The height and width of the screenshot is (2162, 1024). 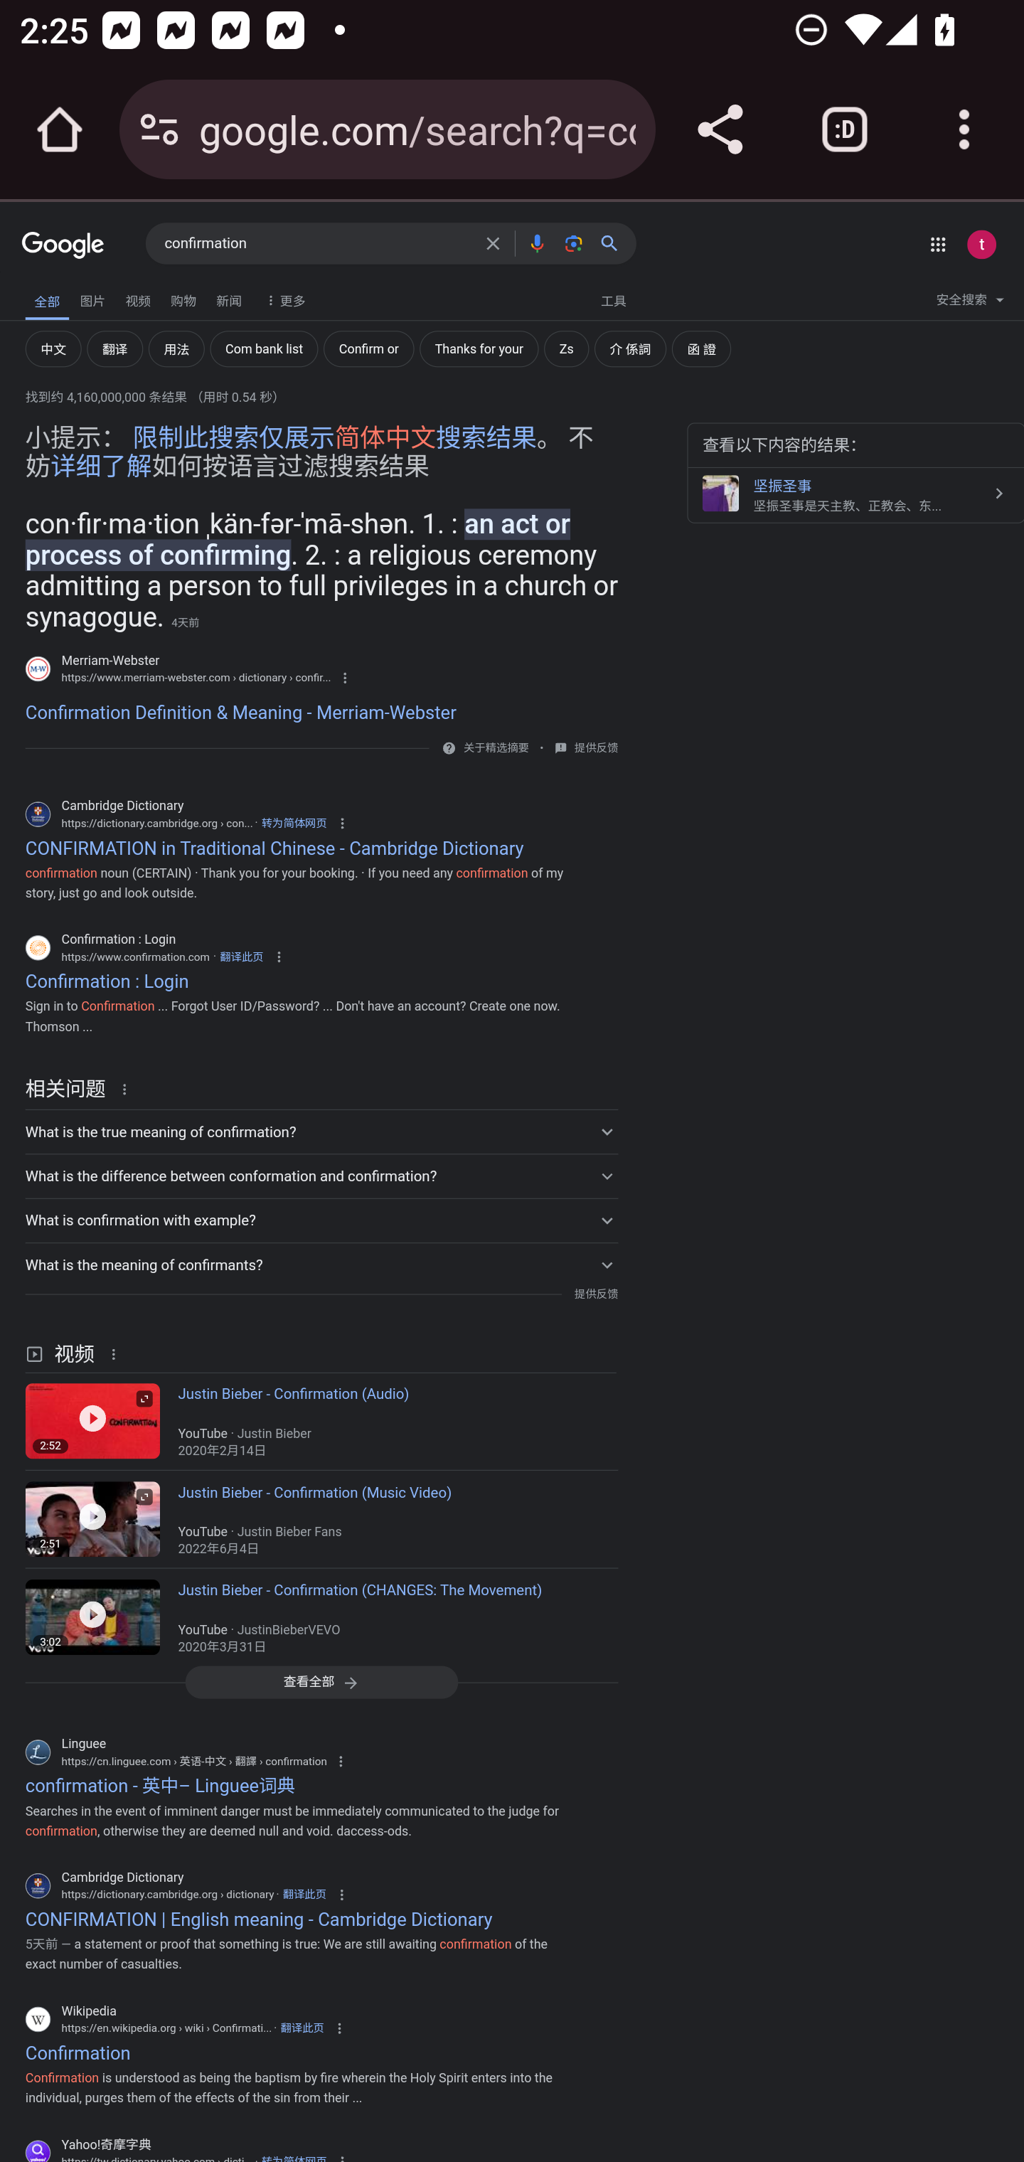 What do you see at coordinates (129, 1088) in the screenshot?
I see `关于这条结果的详细信息` at bounding box center [129, 1088].